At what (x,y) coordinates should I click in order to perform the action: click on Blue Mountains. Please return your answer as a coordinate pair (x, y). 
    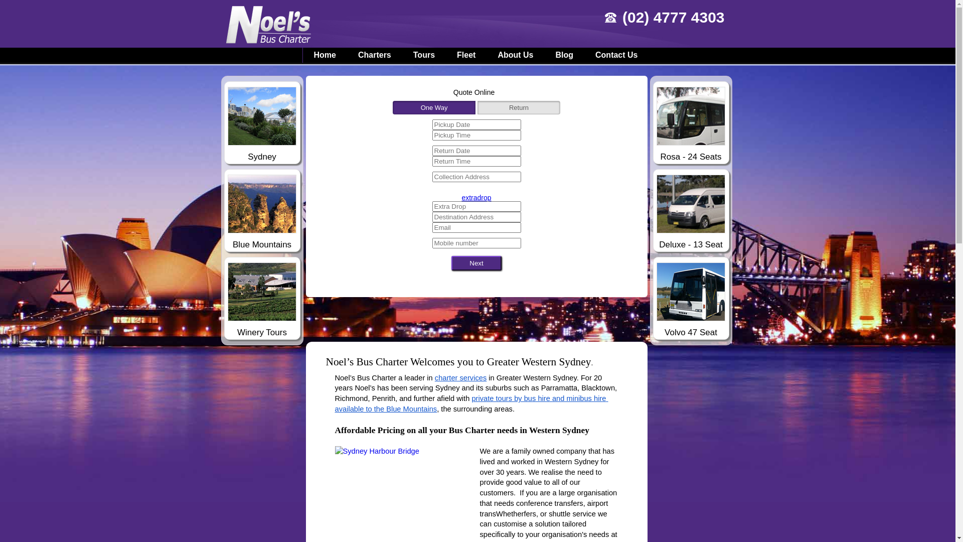
    Looking at the image, I should click on (262, 212).